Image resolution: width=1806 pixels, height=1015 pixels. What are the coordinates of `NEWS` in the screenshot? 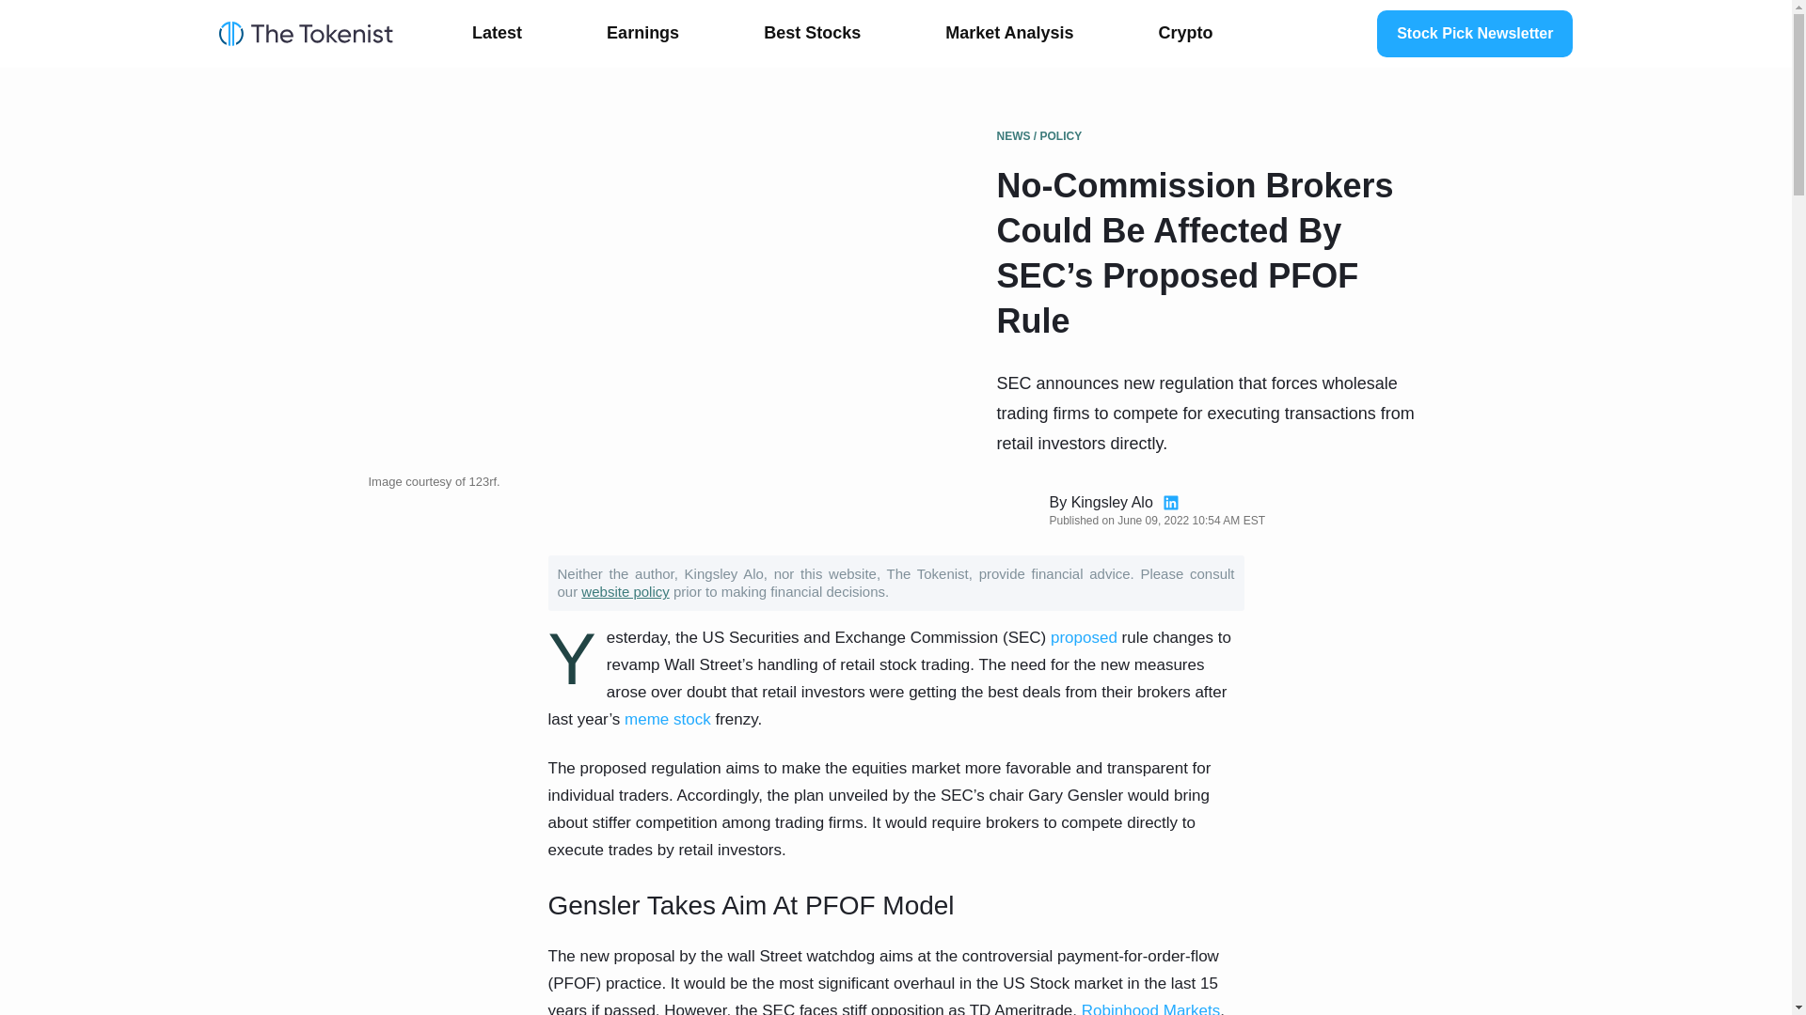 It's located at (1014, 136).